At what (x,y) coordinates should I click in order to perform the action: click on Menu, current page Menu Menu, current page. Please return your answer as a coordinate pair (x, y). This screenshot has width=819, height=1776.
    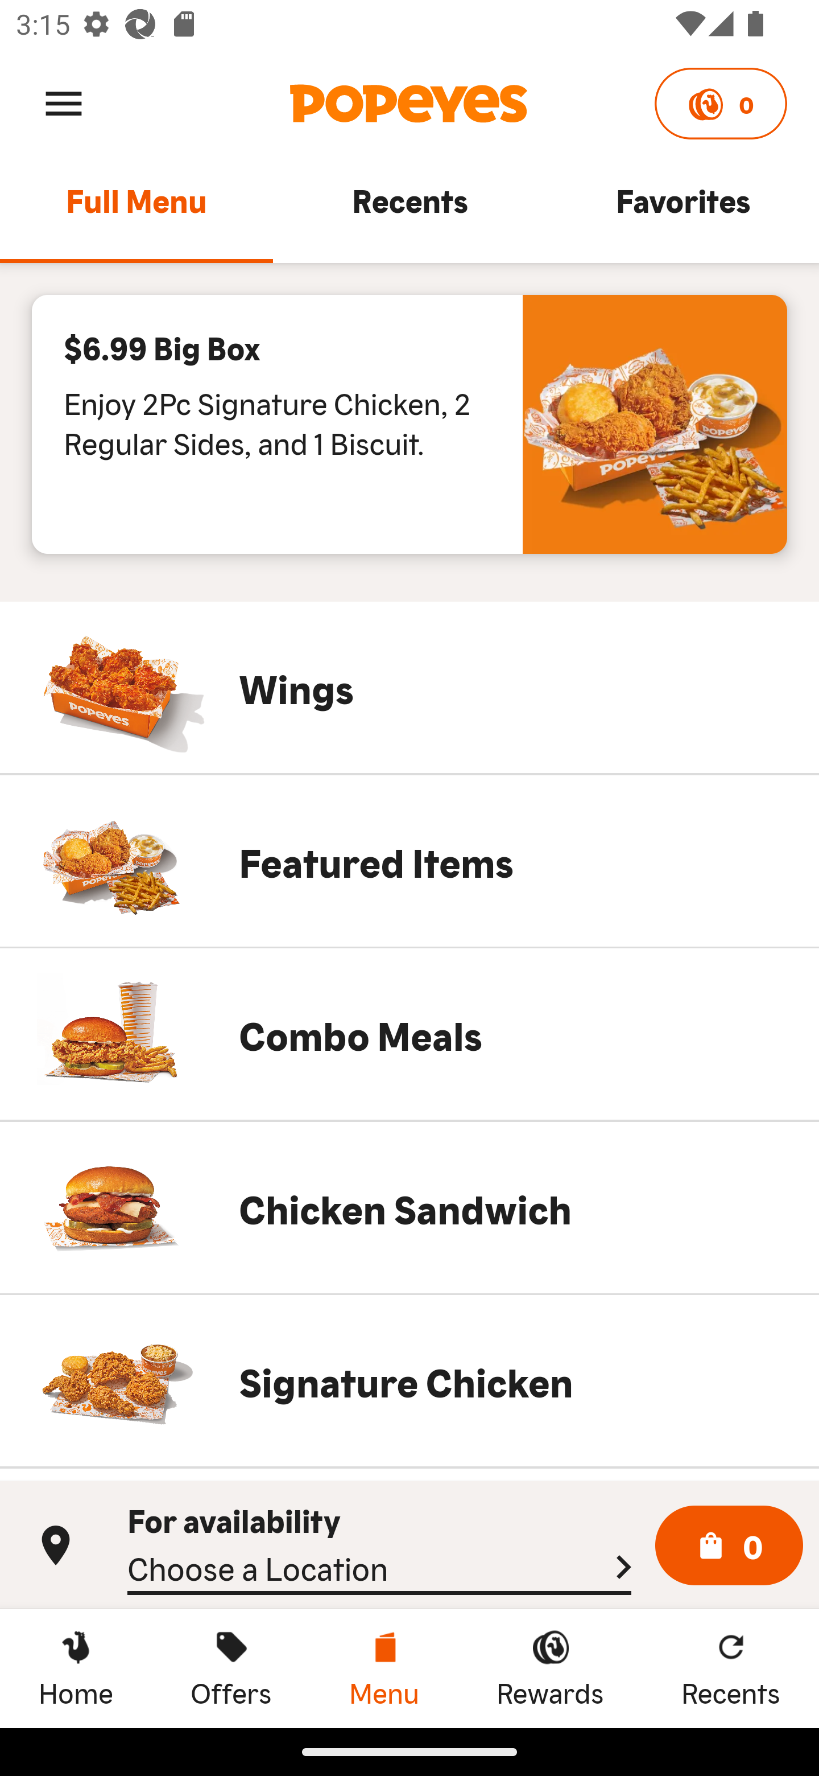
    Looking at the image, I should click on (383, 1668).